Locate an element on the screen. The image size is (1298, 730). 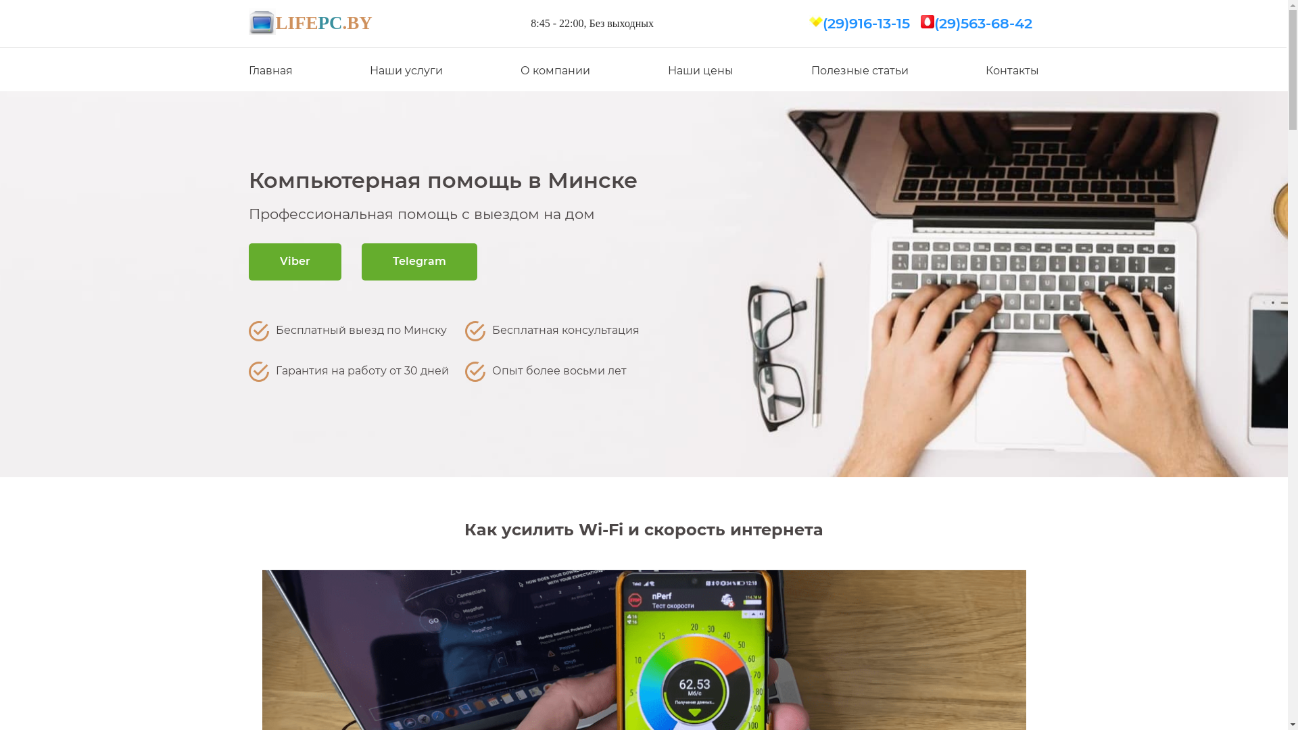
(29)916-13-15 is located at coordinates (867, 23).